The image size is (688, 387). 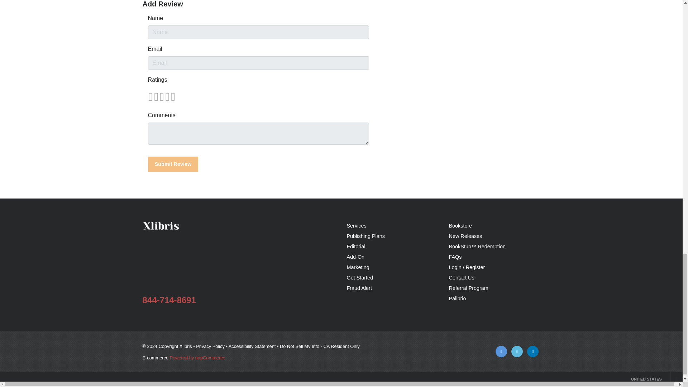 What do you see at coordinates (358, 267) in the screenshot?
I see `Marketing` at bounding box center [358, 267].